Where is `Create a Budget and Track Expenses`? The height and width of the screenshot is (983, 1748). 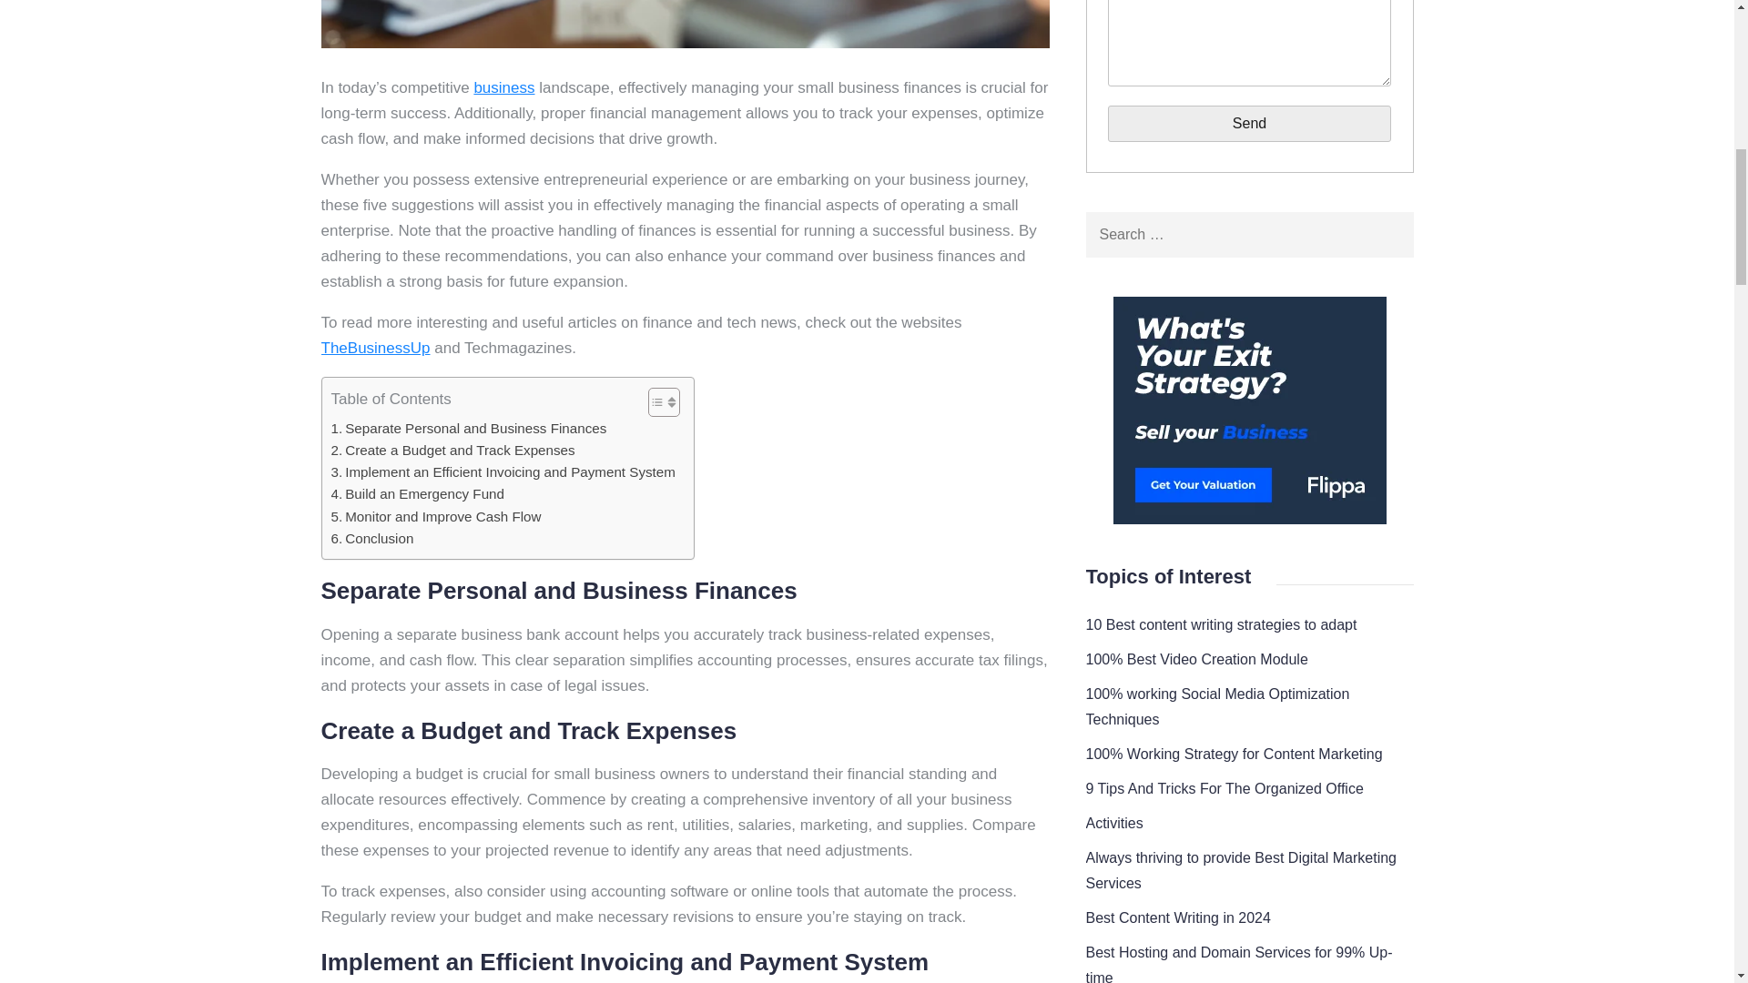
Create a Budget and Track Expenses is located at coordinates (453, 450).